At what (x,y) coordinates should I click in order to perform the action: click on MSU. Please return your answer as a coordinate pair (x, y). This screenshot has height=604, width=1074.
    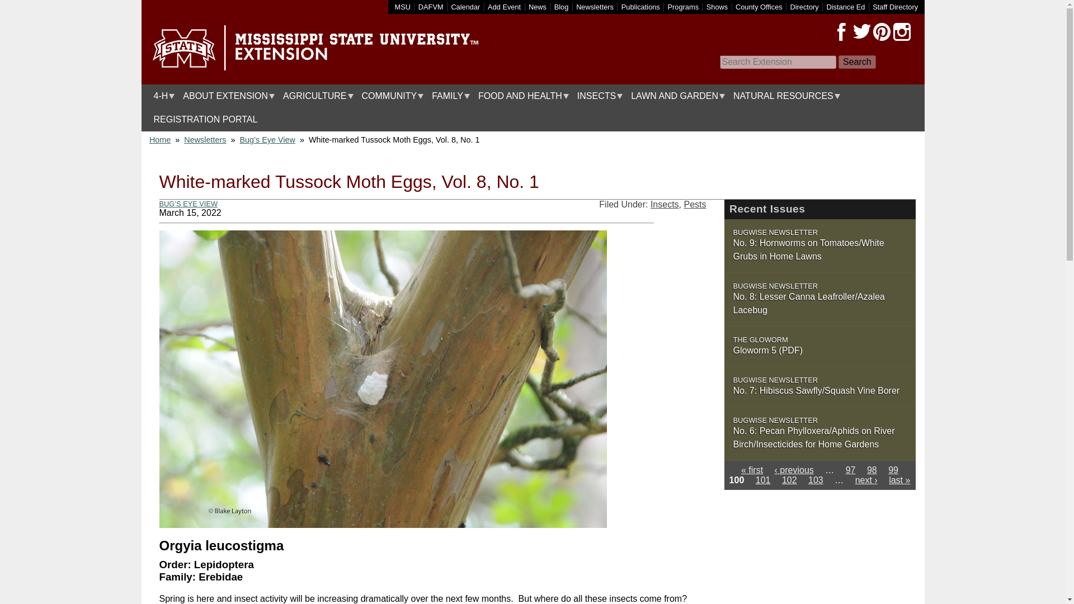
    Looking at the image, I should click on (403, 7).